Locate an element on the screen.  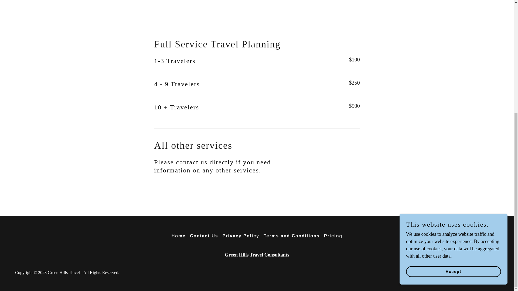
GoDaddy is located at coordinates (490, 272).